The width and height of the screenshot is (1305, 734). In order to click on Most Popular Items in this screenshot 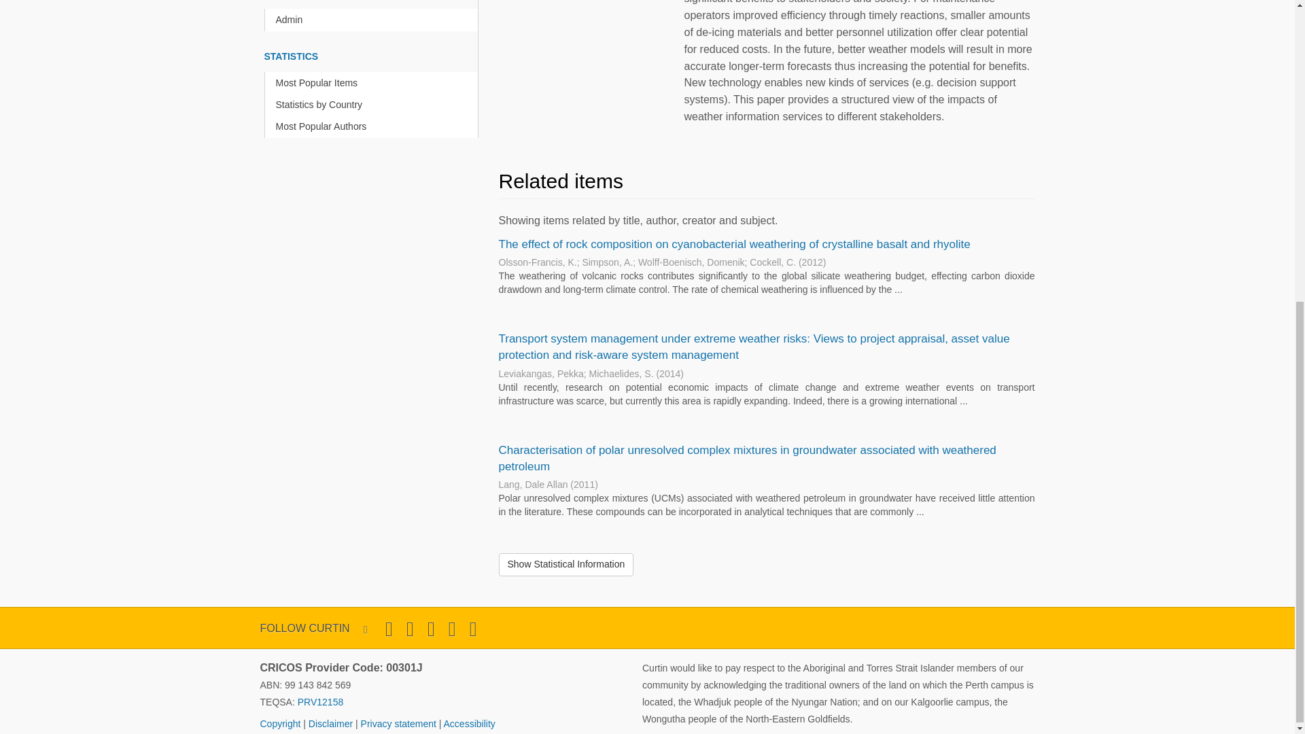, I will do `click(374, 83)`.